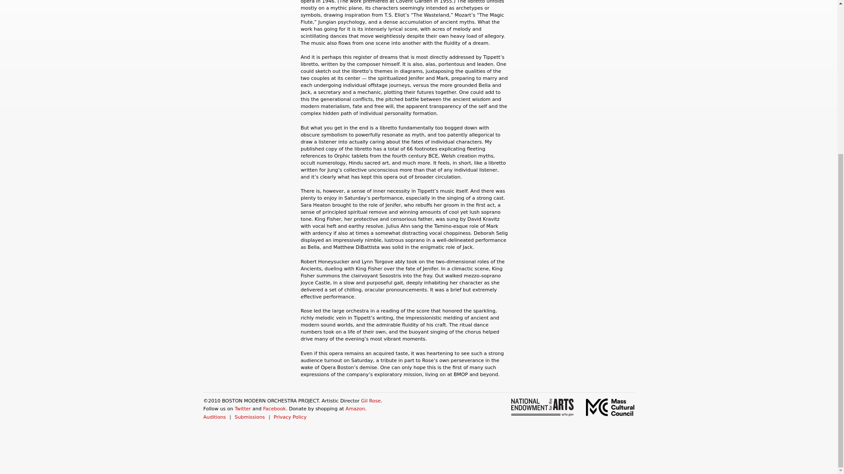  I want to click on Submissions, so click(250, 417).